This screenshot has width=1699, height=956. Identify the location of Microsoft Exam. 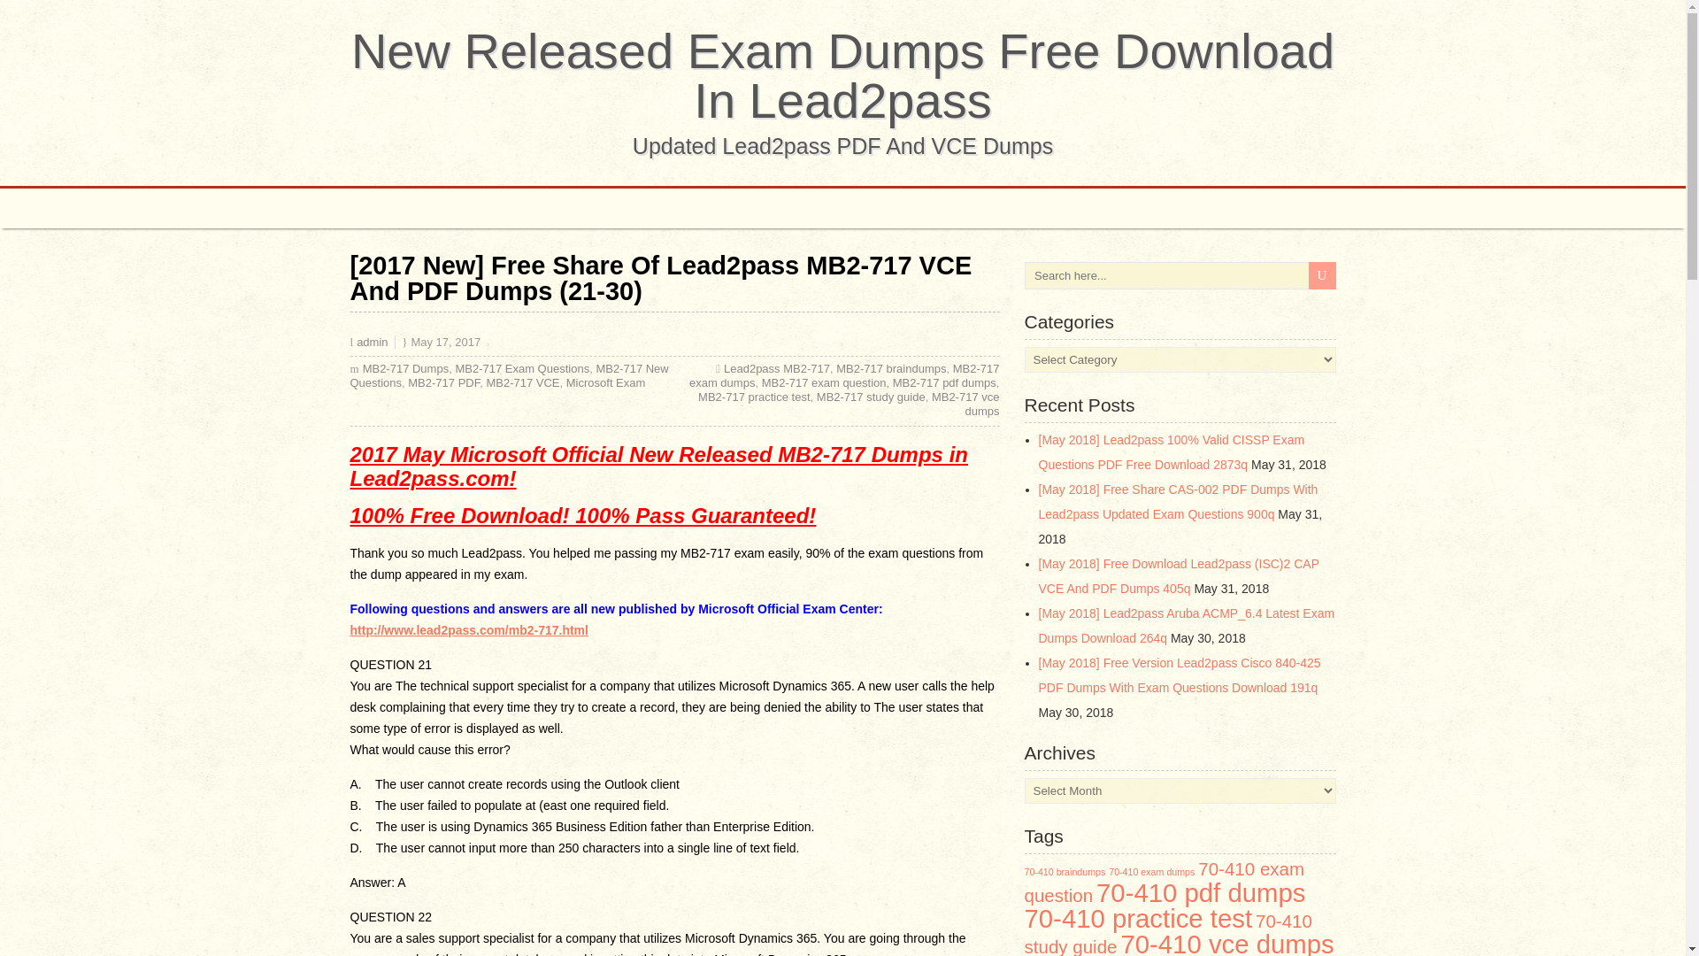
(605, 382).